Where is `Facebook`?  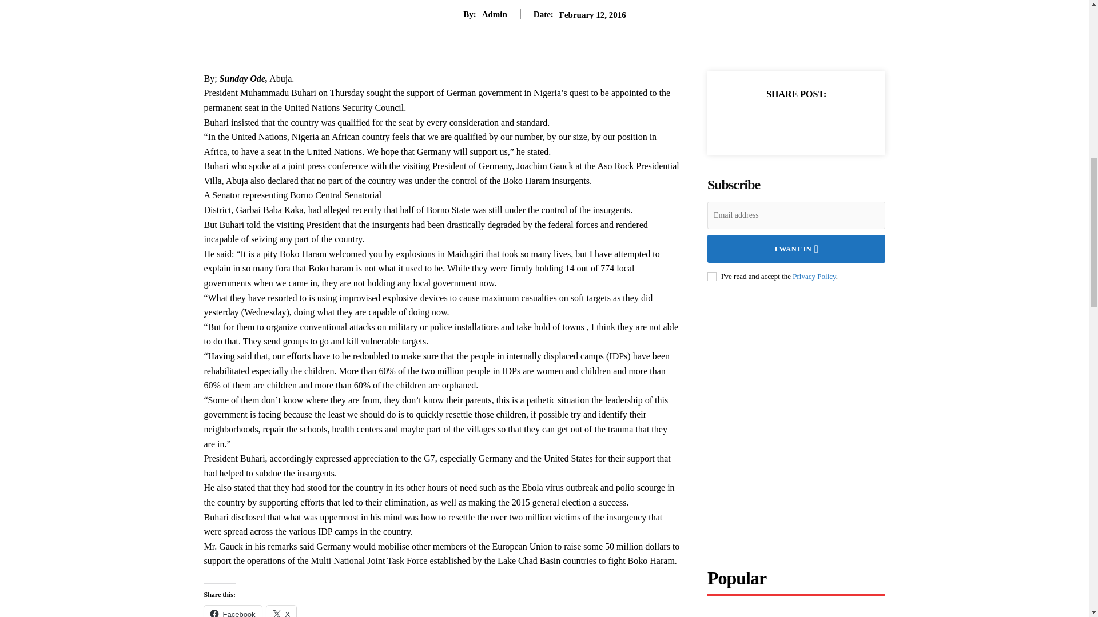
Facebook is located at coordinates (232, 611).